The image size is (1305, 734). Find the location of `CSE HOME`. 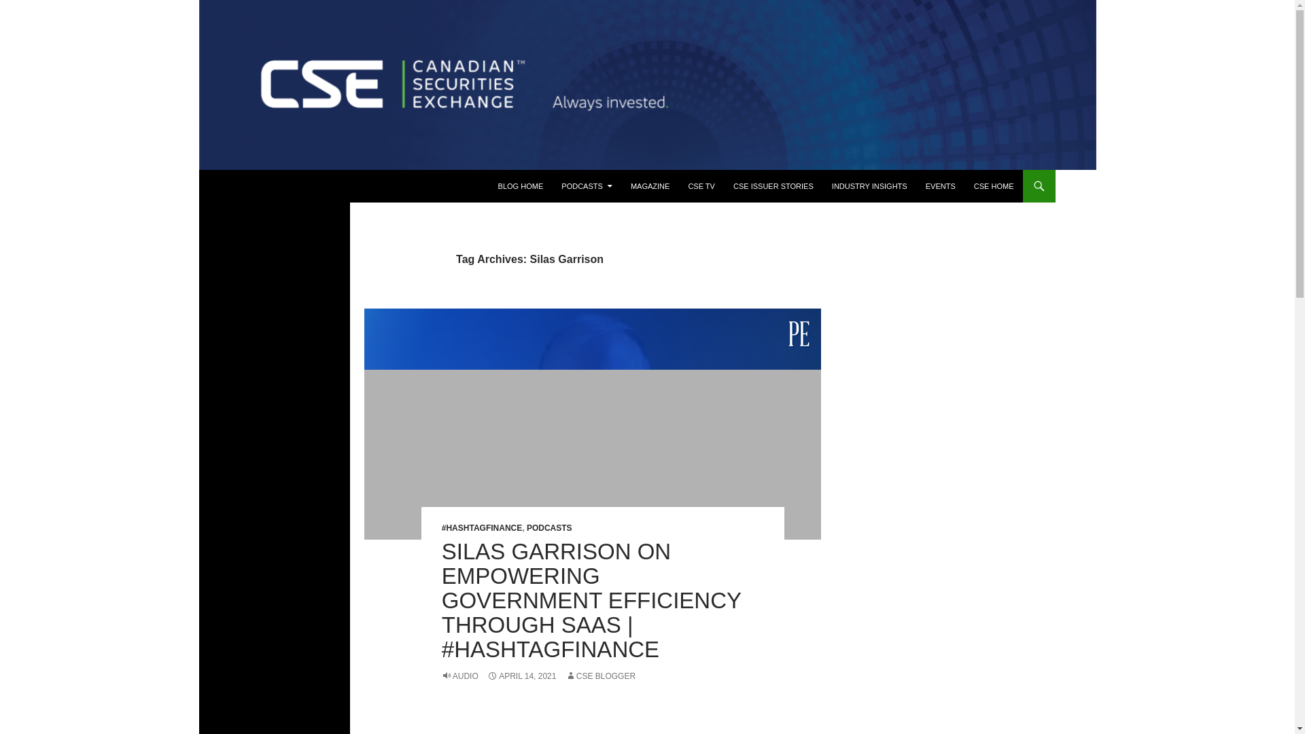

CSE HOME is located at coordinates (994, 186).